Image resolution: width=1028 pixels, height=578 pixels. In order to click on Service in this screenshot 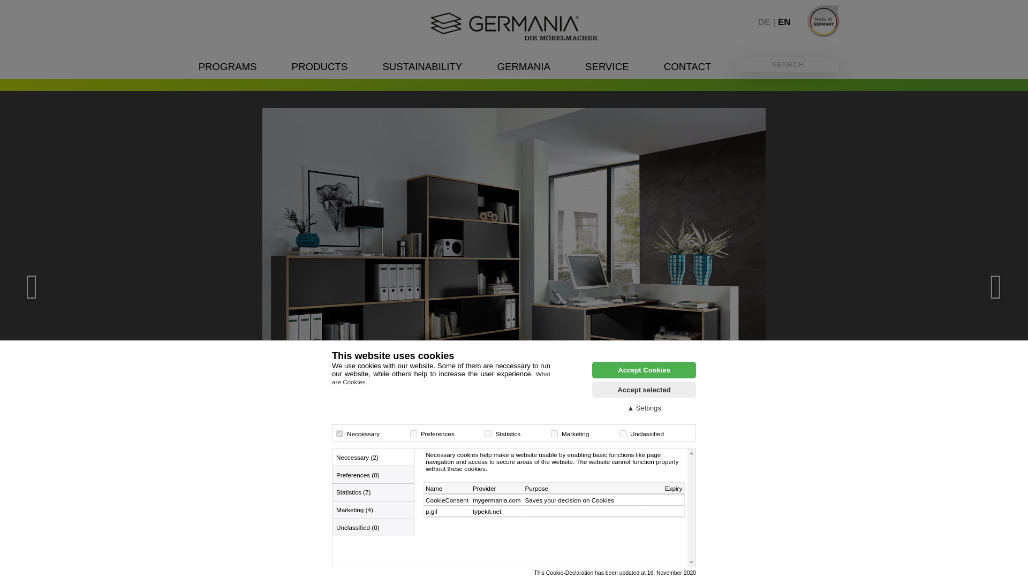, I will do `click(606, 66)`.